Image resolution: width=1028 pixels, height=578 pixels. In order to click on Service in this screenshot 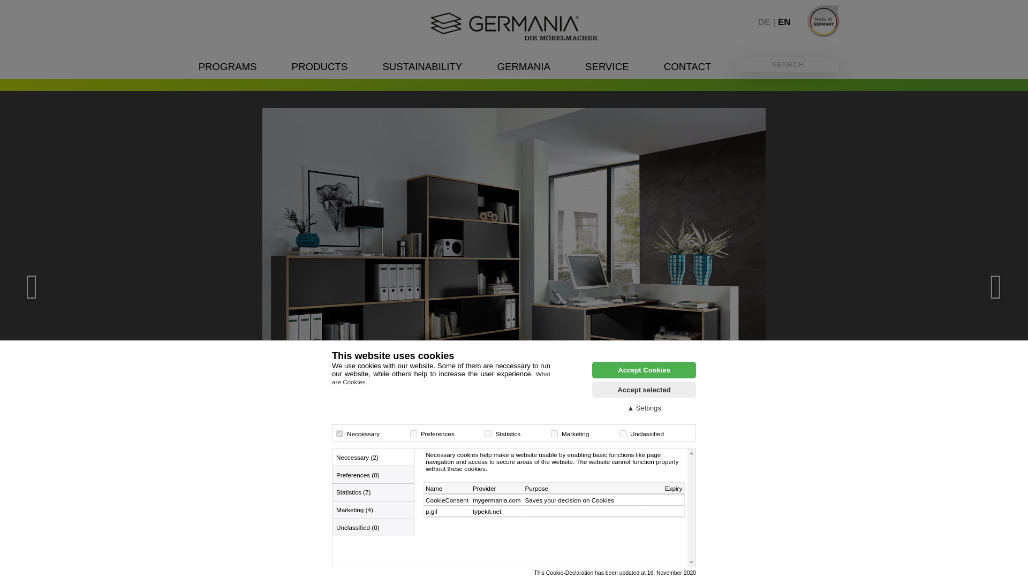, I will do `click(606, 66)`.